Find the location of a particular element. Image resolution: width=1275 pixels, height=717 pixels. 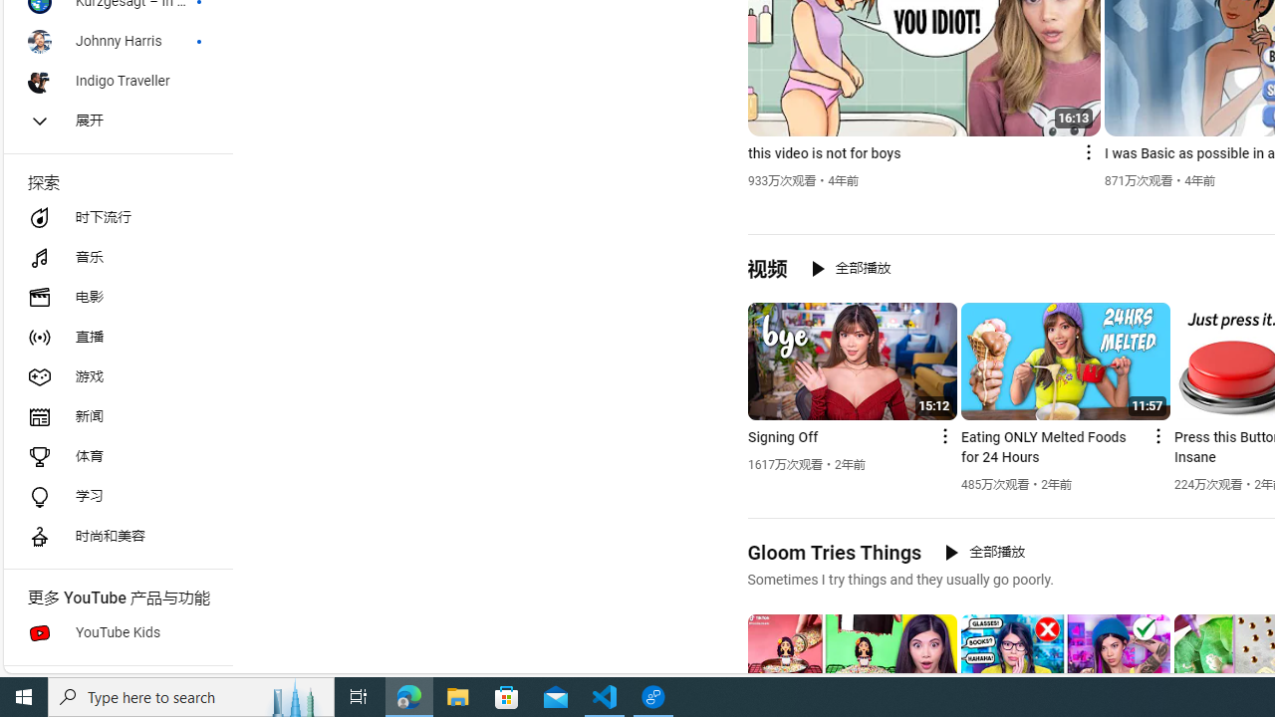

YouTube Kids is located at coordinates (118, 633).